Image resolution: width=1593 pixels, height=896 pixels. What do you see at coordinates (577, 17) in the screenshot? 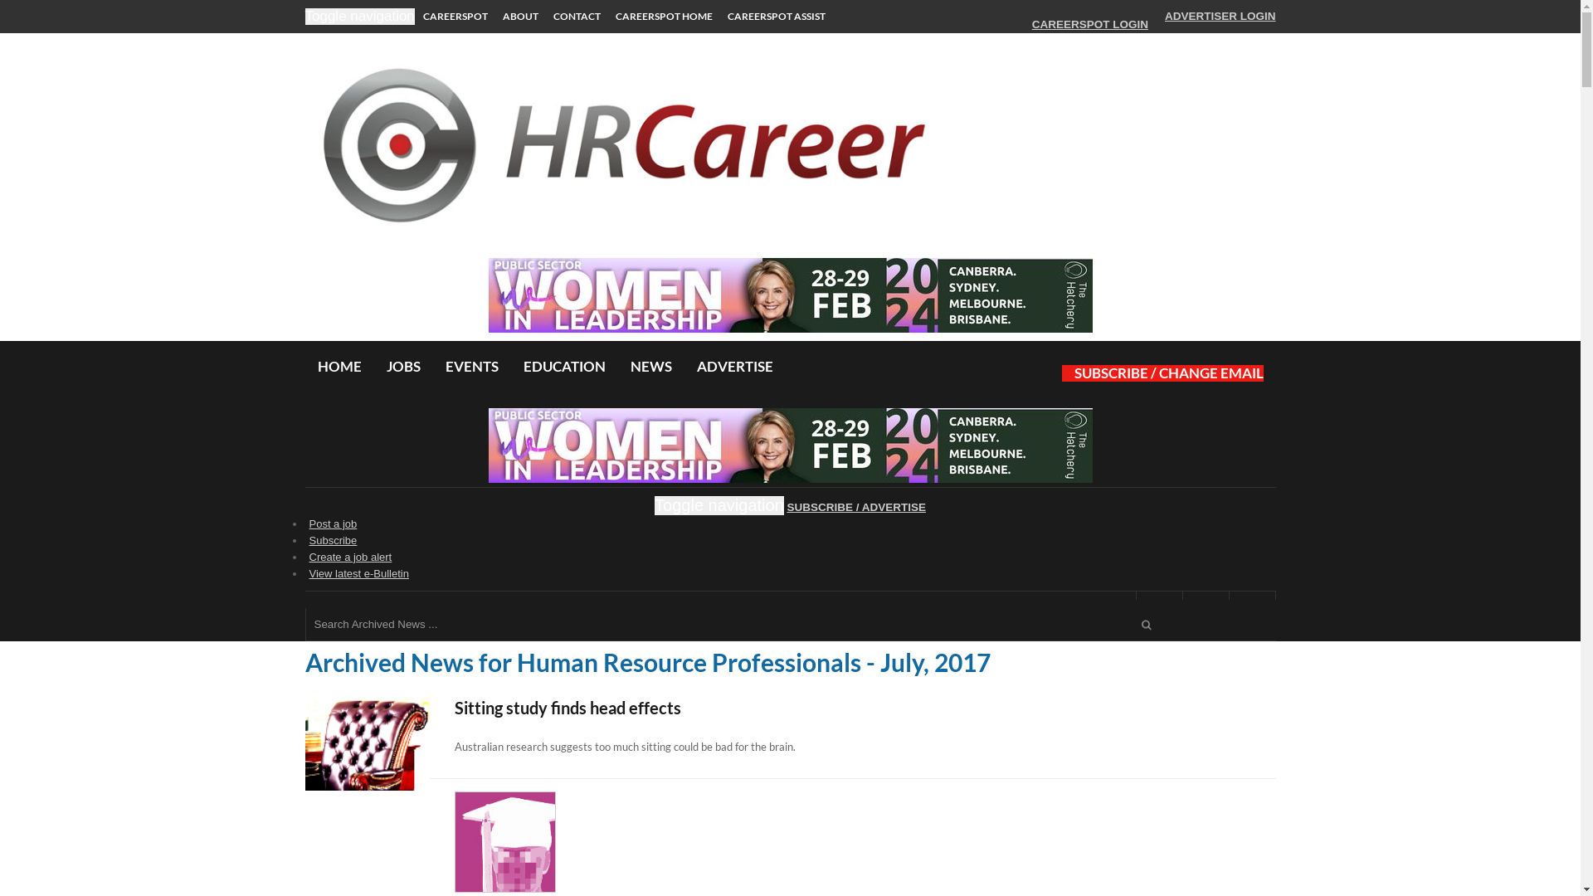
I see `CONTACT` at bounding box center [577, 17].